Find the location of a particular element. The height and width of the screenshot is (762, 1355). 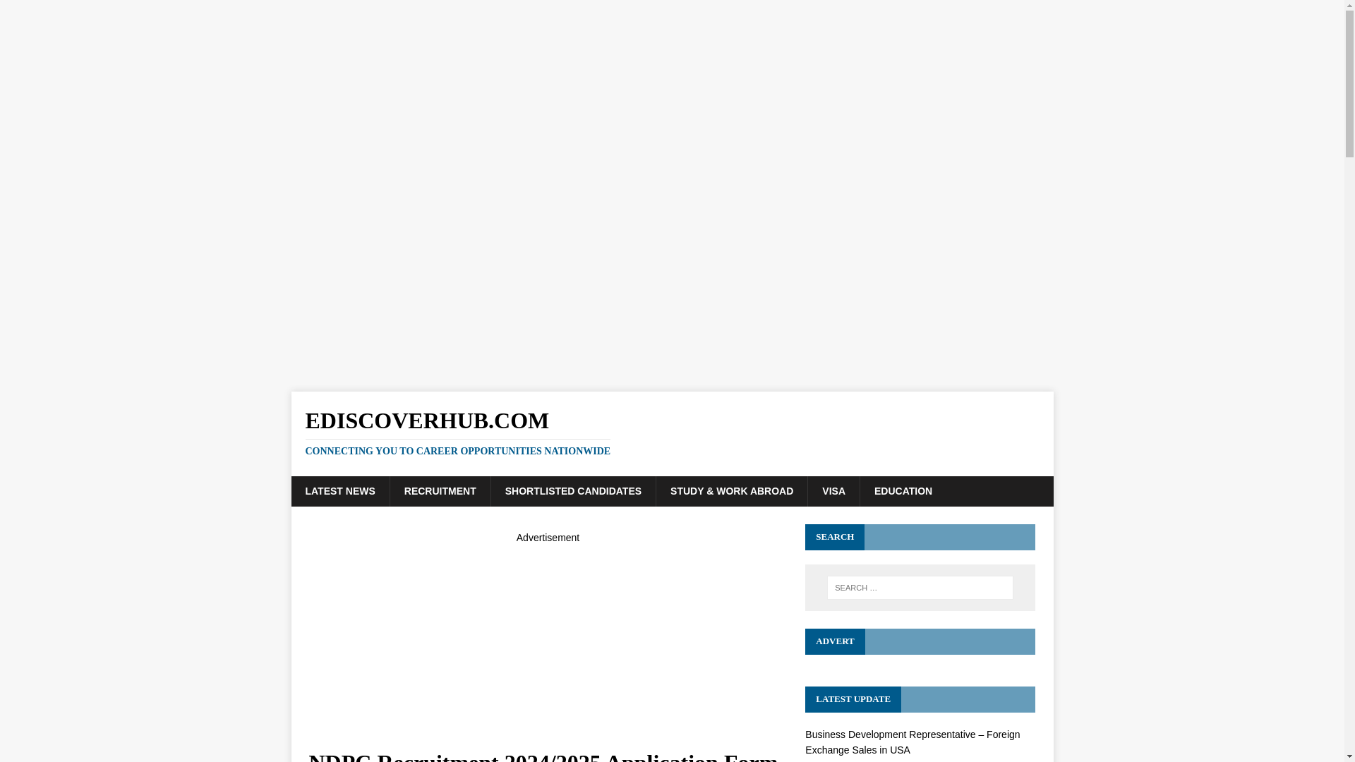

SHORTLISTED CANDIDATES is located at coordinates (573, 491).